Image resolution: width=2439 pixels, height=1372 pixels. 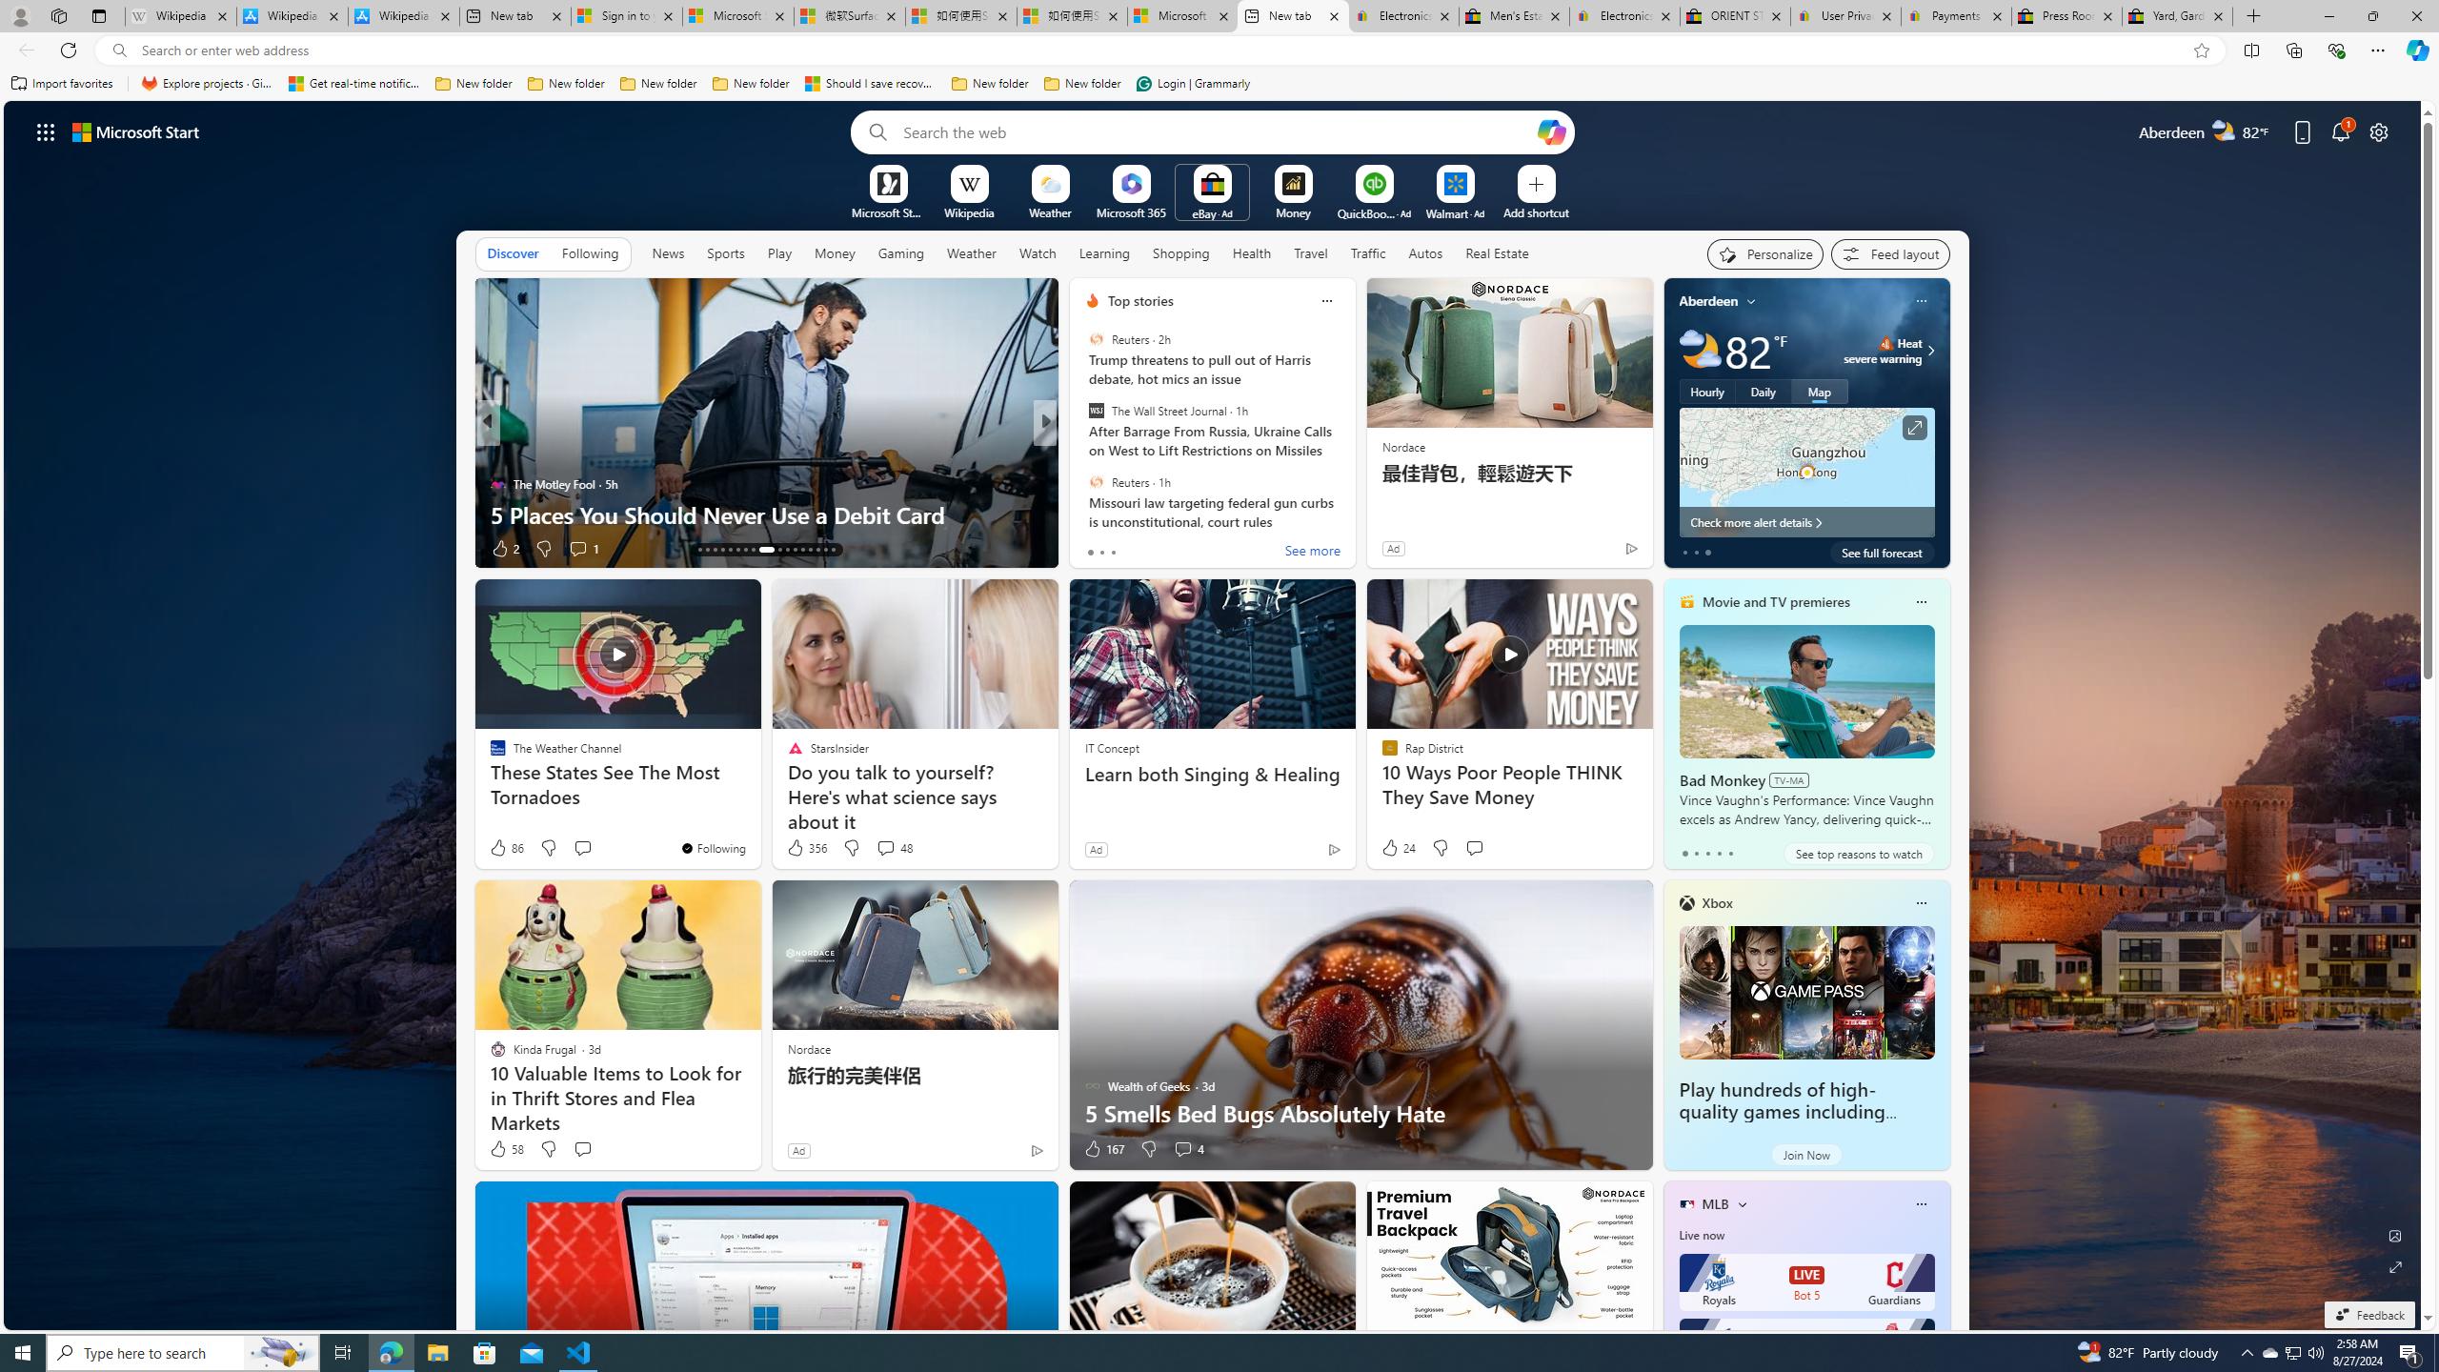 I want to click on Newsweek, so click(x=1083, y=483).